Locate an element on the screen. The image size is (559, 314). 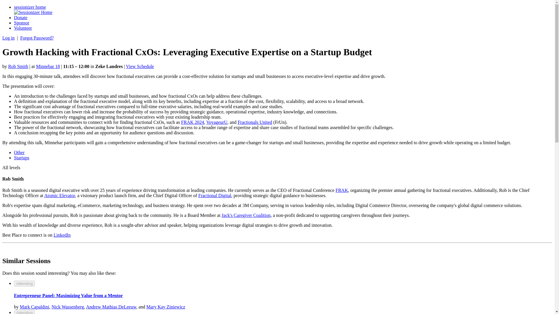
Jack's Caregiver Coalition is located at coordinates (246, 215).